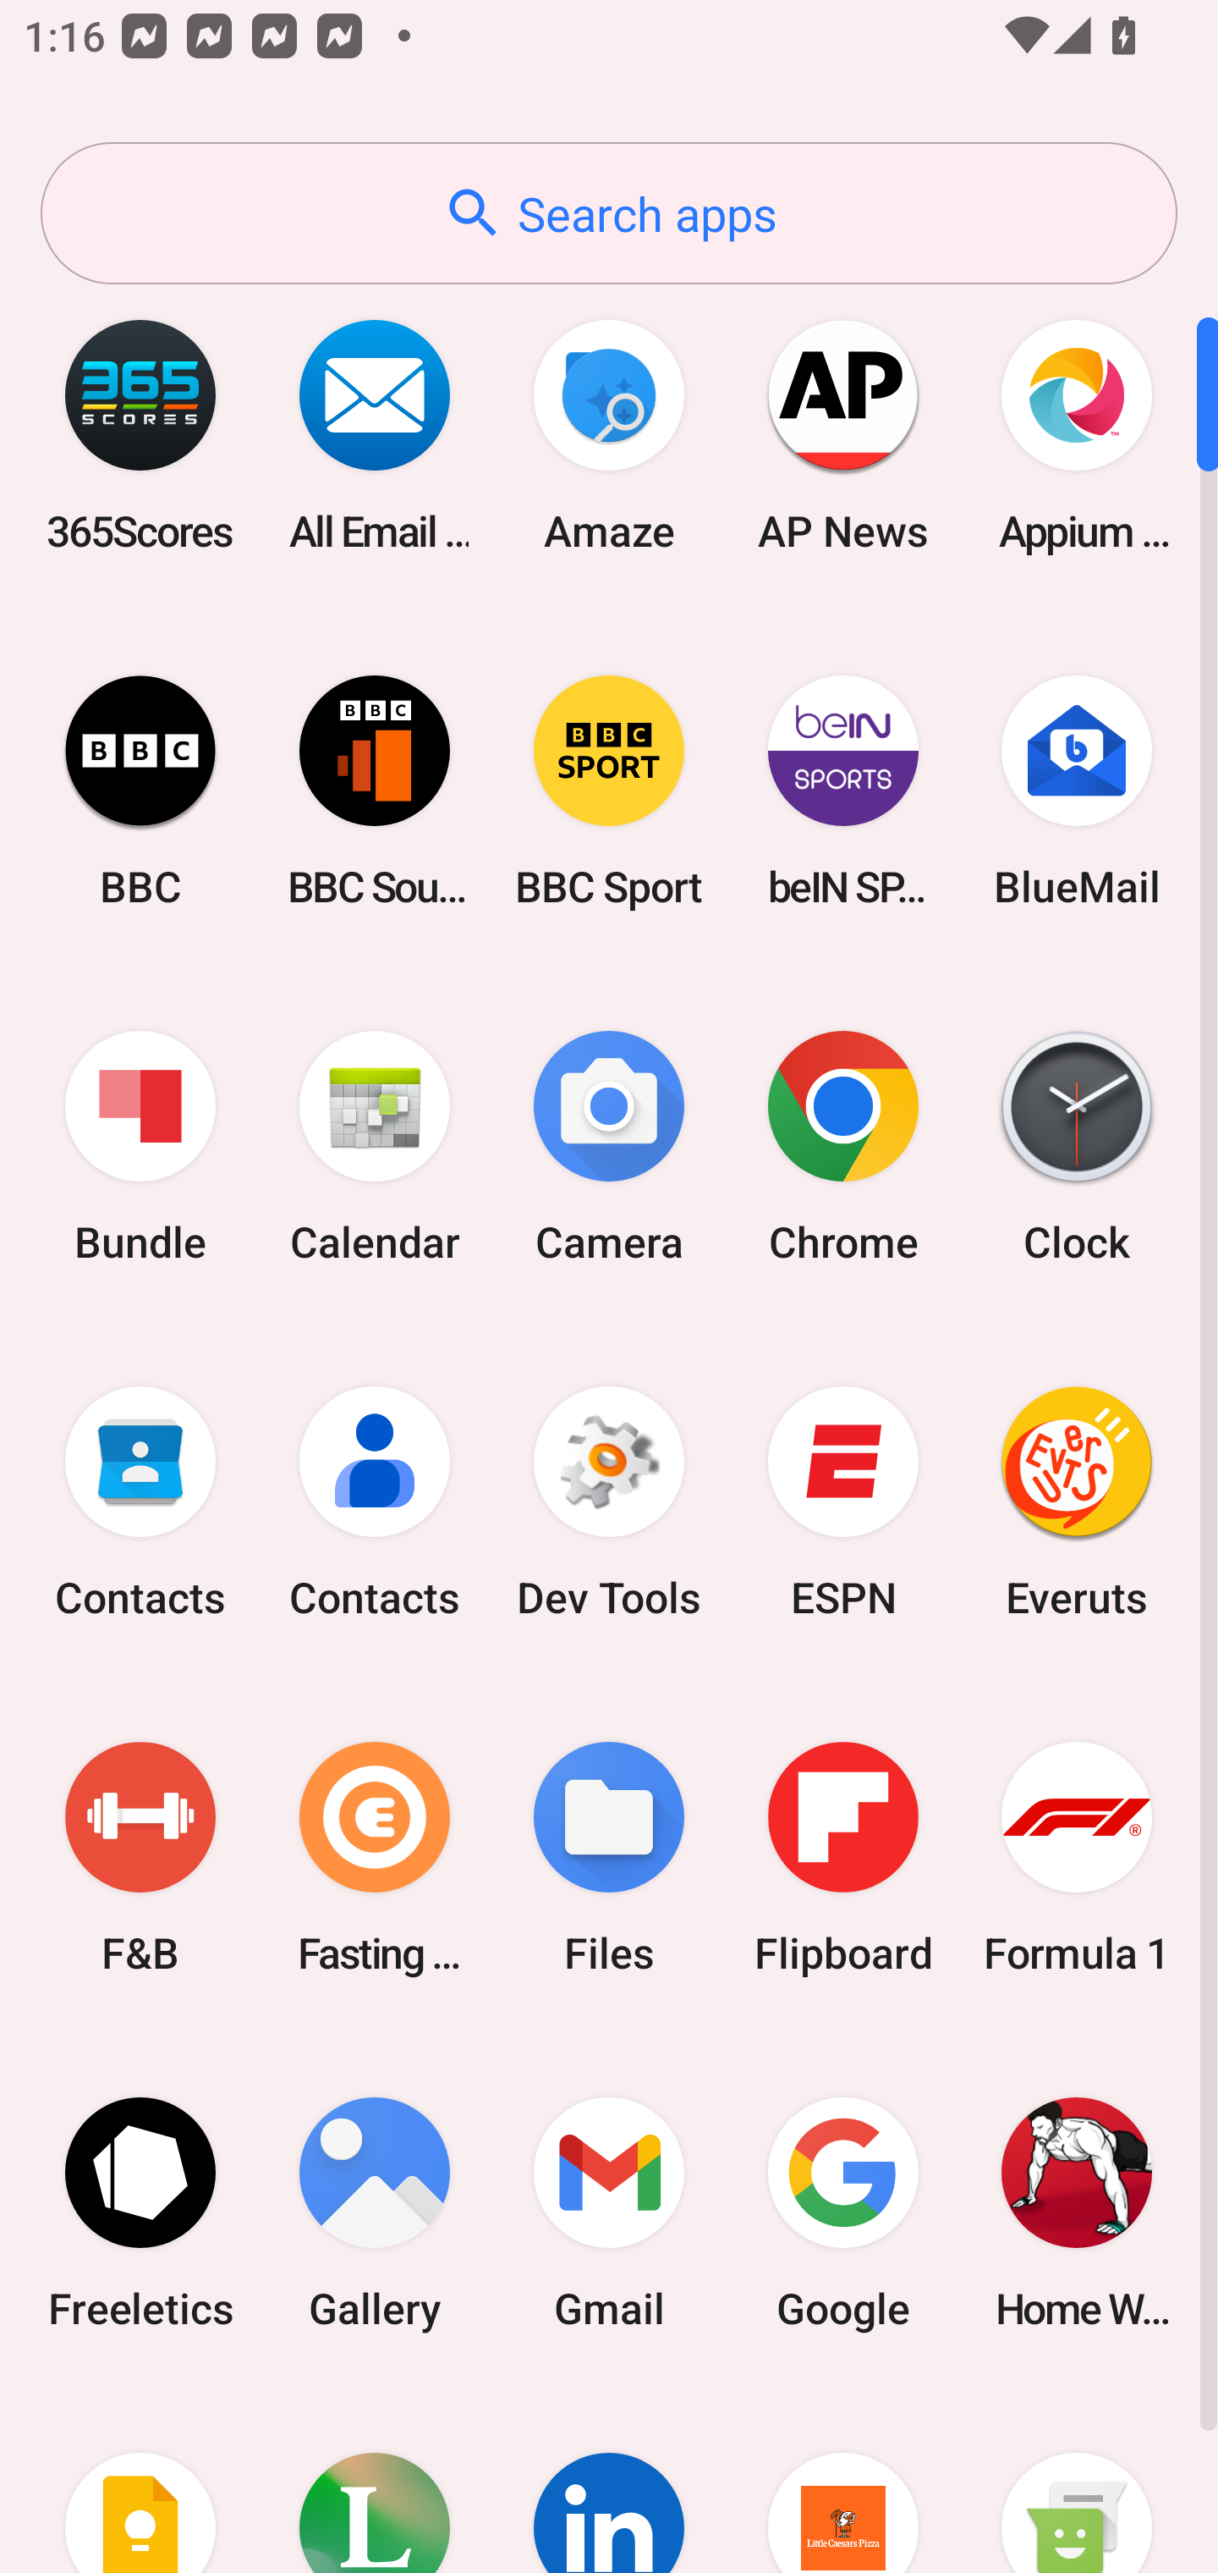  What do you see at coordinates (375, 791) in the screenshot?
I see `BBC Sounds` at bounding box center [375, 791].